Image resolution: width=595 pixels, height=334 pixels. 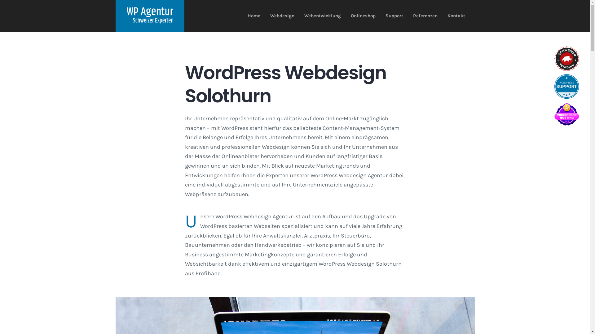 I want to click on Webdesign, so click(x=282, y=16).